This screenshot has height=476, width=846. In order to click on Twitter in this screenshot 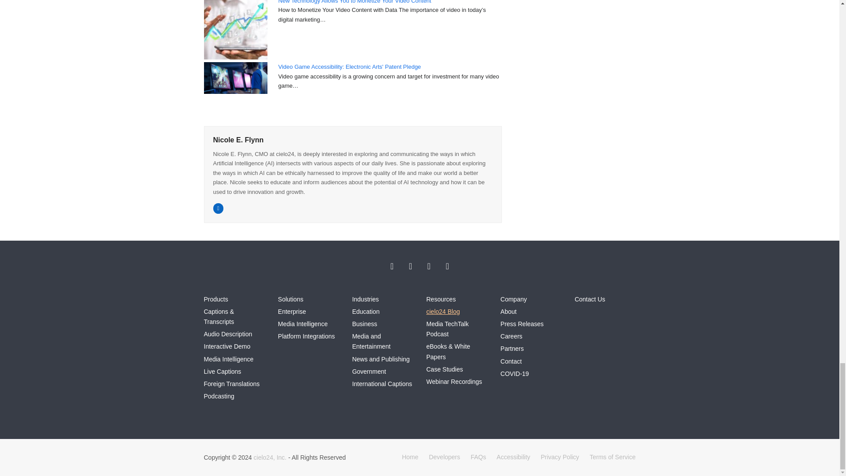, I will do `click(392, 266)`.